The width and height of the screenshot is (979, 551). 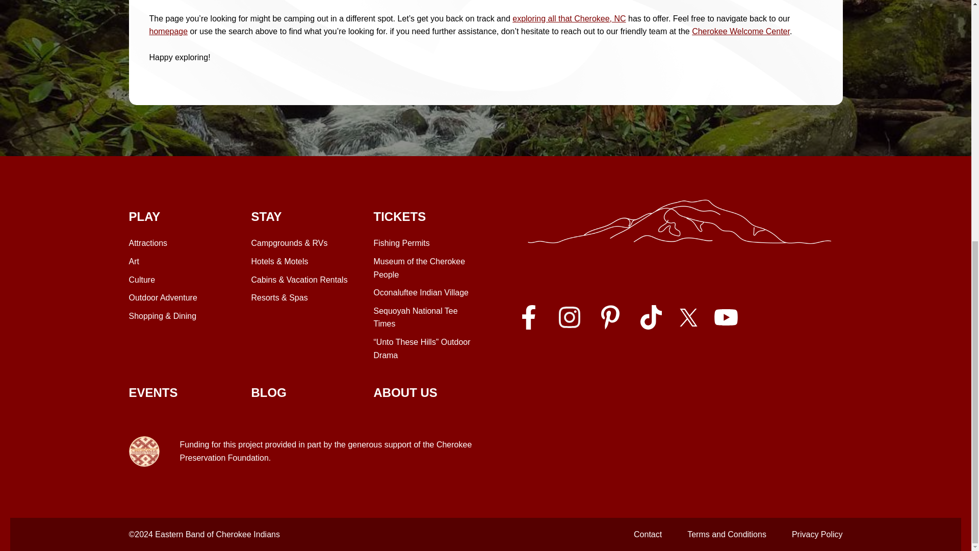 What do you see at coordinates (301, 451) in the screenshot?
I see `BLOG` at bounding box center [301, 451].